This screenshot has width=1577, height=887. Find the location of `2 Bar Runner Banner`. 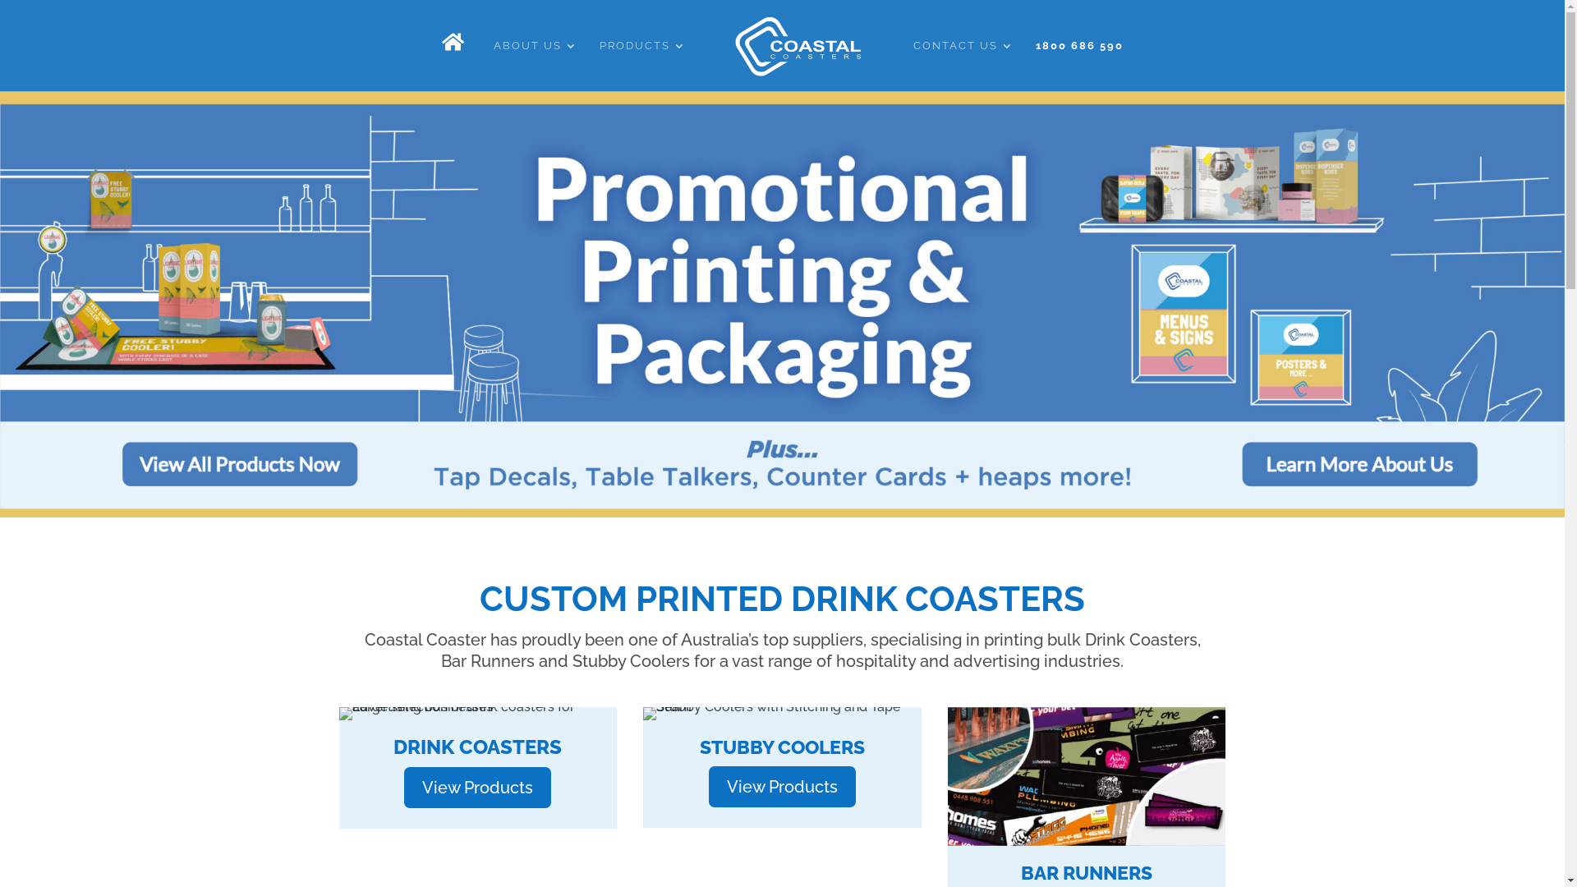

2 Bar Runner Banner is located at coordinates (1087, 777).